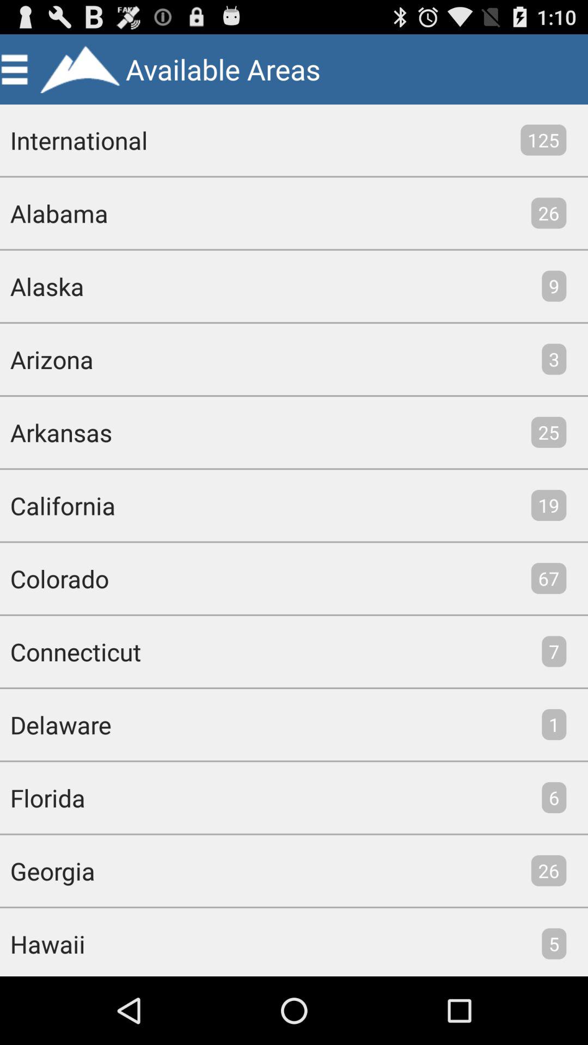 The height and width of the screenshot is (1045, 588). I want to click on turn off the app next to the colorado icon, so click(549, 578).